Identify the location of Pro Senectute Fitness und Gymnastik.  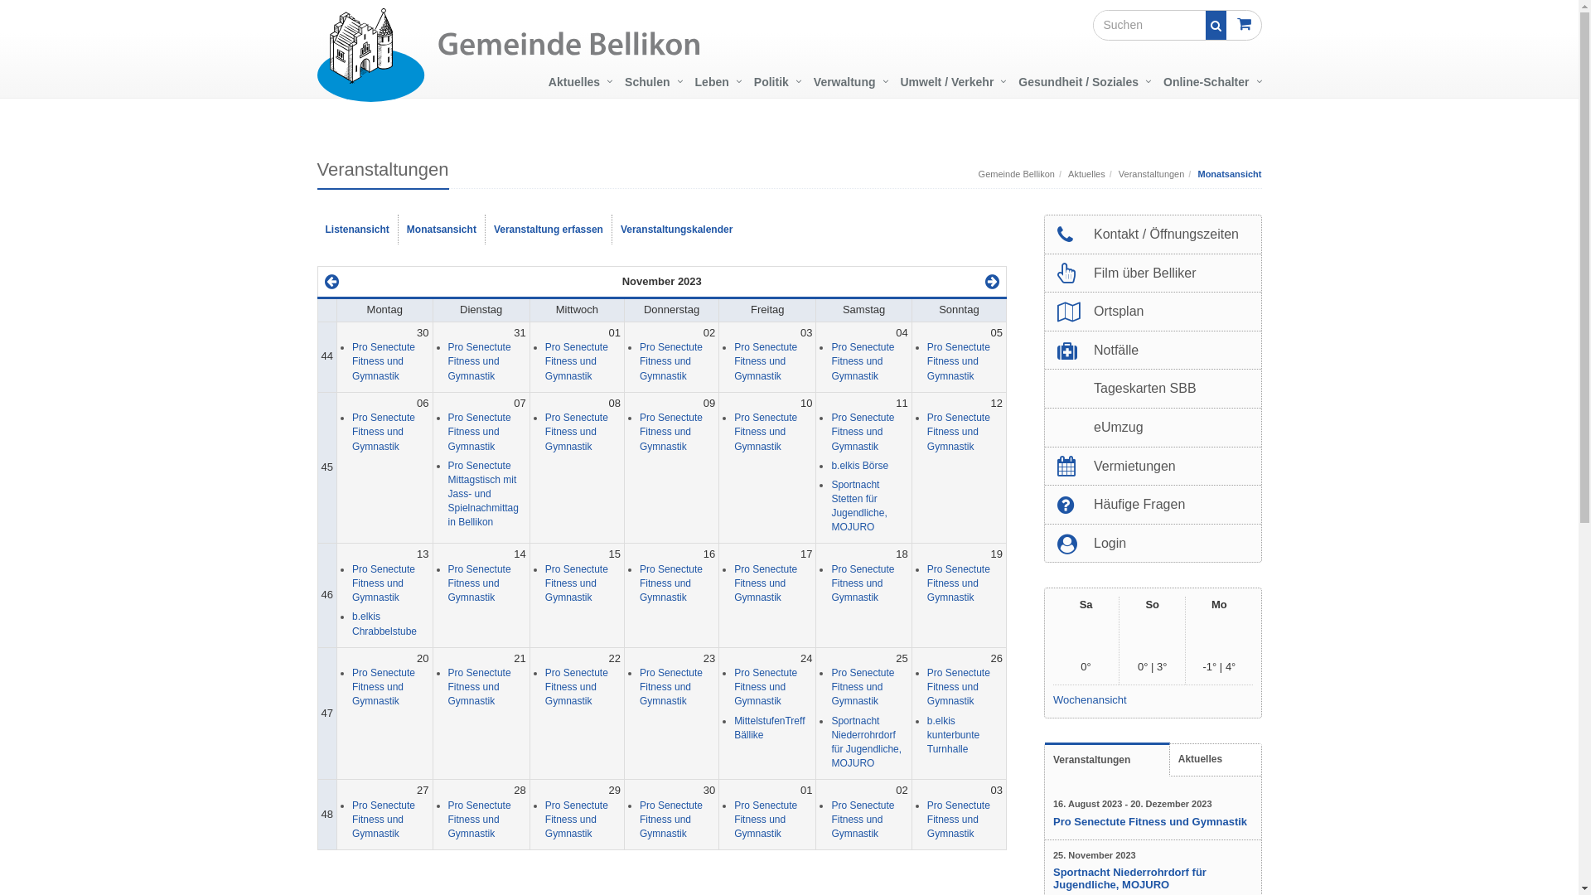
(862, 583).